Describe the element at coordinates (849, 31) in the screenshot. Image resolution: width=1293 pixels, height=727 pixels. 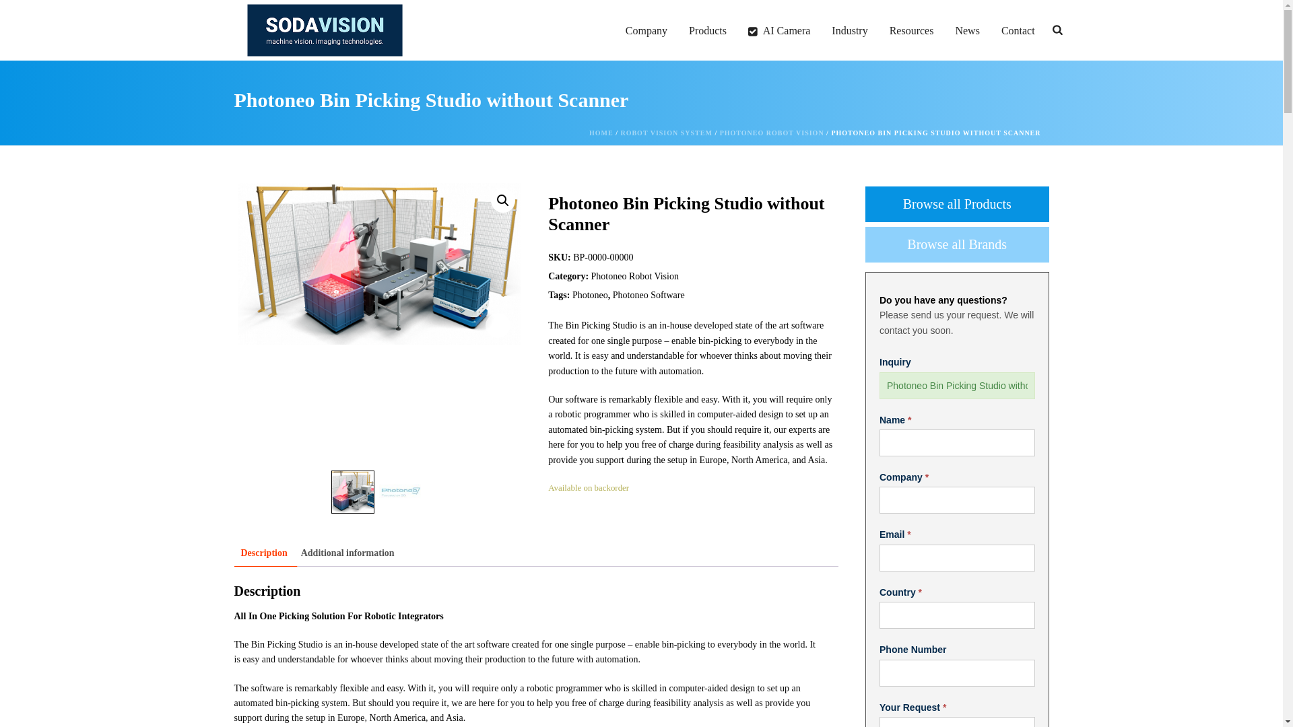
I see `Industry` at that location.